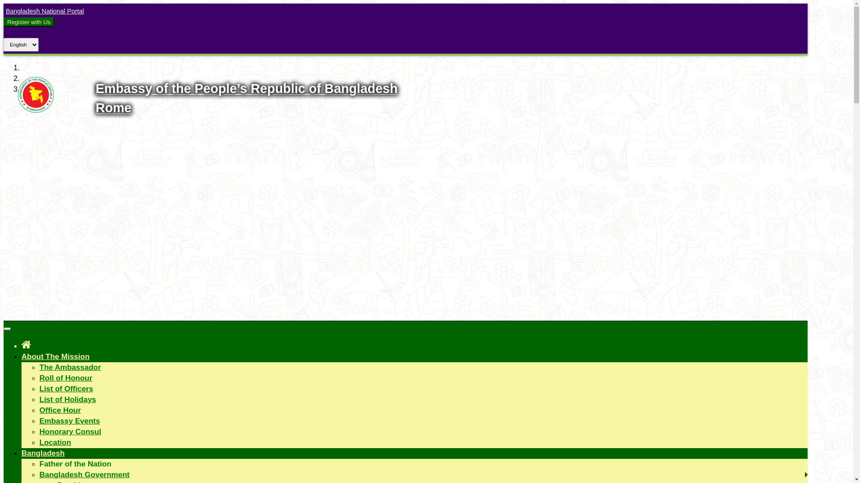 This screenshot has height=483, width=860. What do you see at coordinates (70, 421) in the screenshot?
I see `Embassy Events` at bounding box center [70, 421].